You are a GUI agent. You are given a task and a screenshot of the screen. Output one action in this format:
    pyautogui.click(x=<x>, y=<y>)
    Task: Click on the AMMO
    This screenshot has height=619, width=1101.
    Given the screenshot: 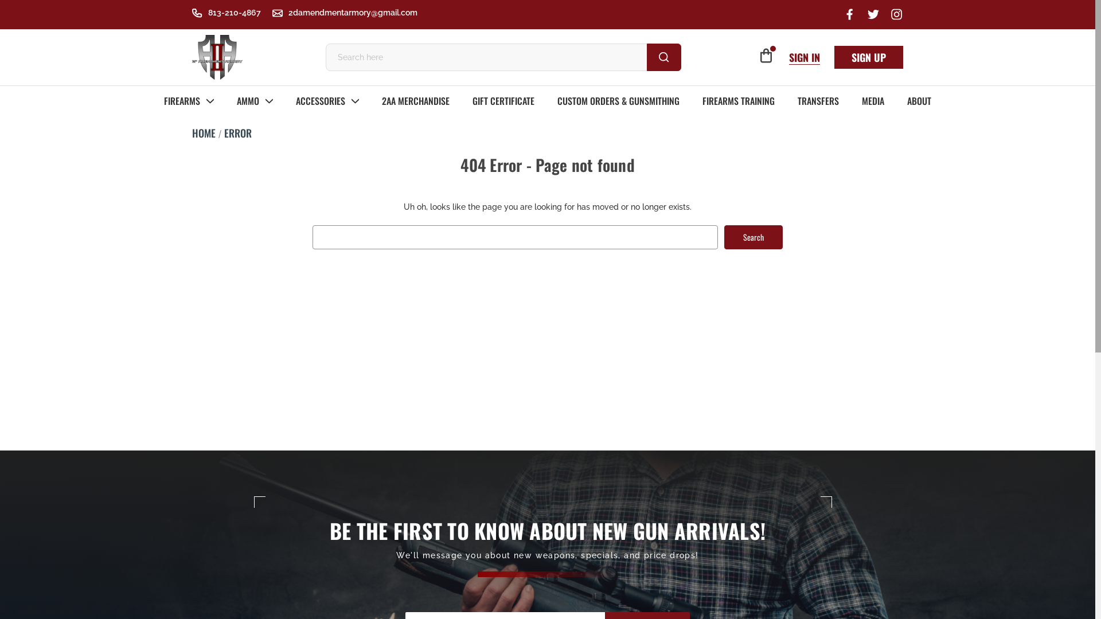 What is the action you would take?
    pyautogui.click(x=255, y=101)
    